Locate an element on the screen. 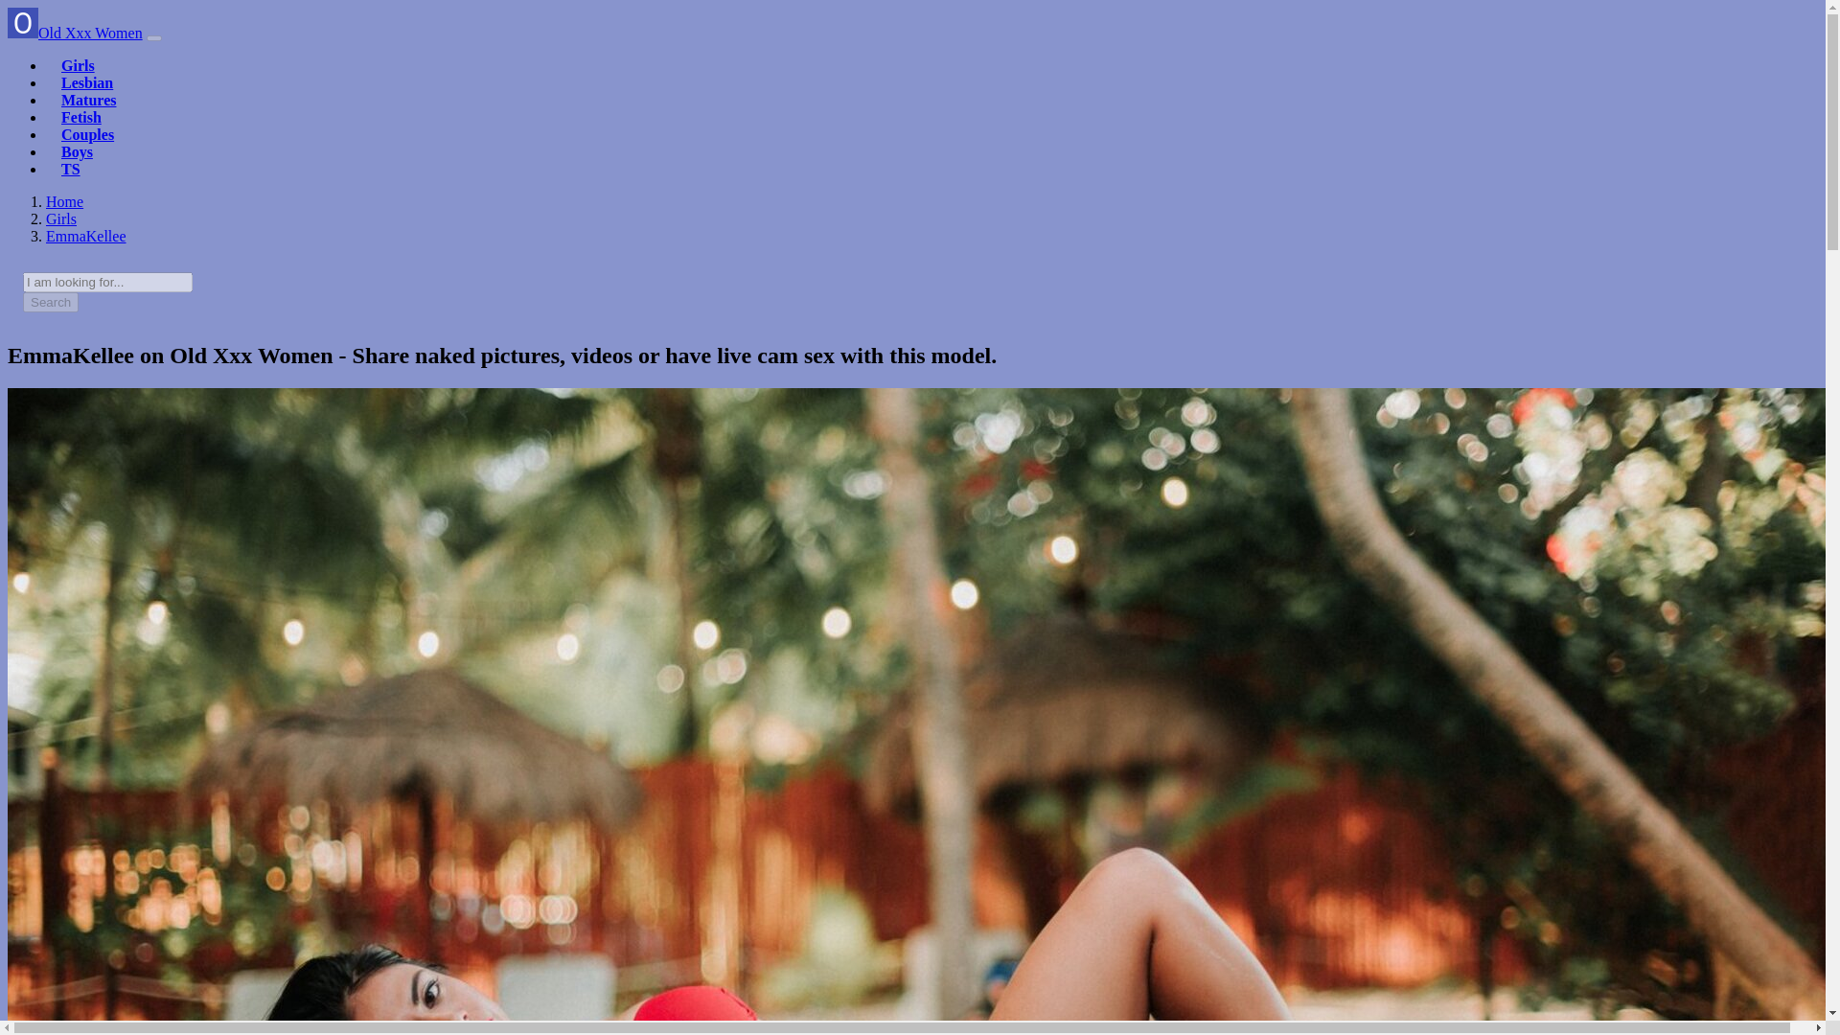 This screenshot has width=1840, height=1035. Girls is located at coordinates (78, 65).